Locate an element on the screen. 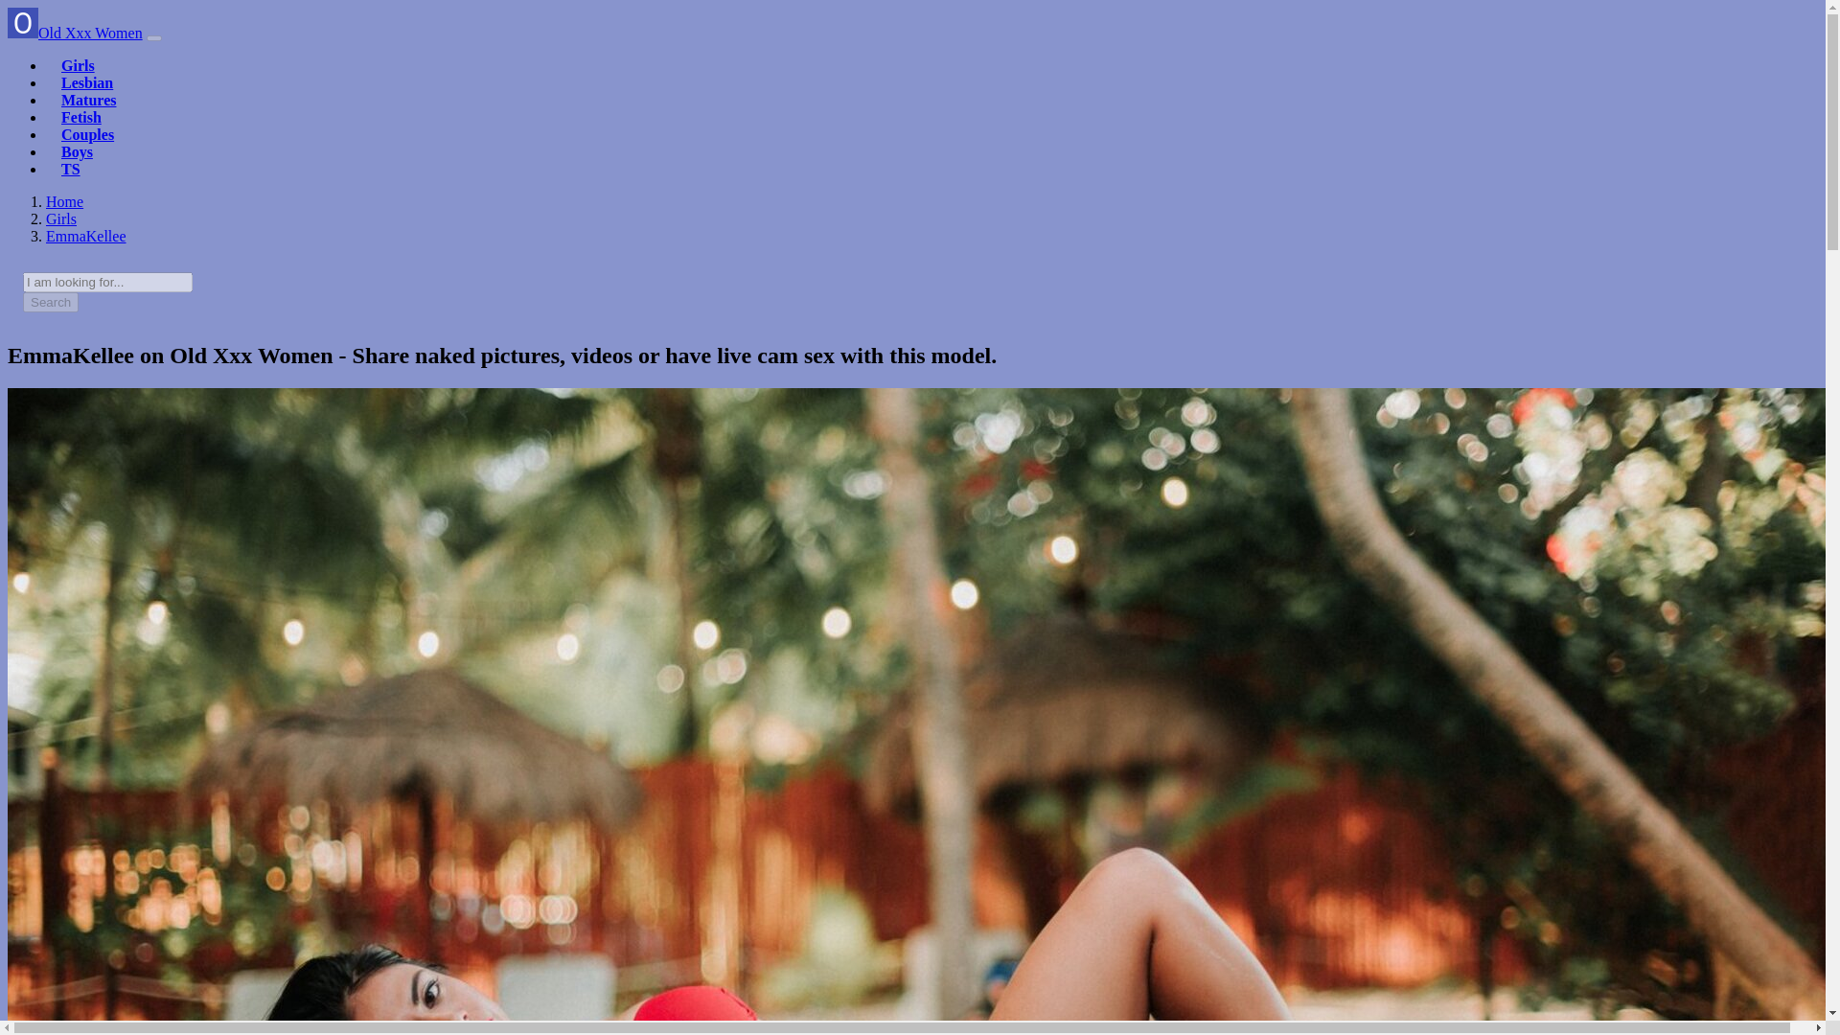 This screenshot has width=1840, height=1035. Girls is located at coordinates (78, 65).